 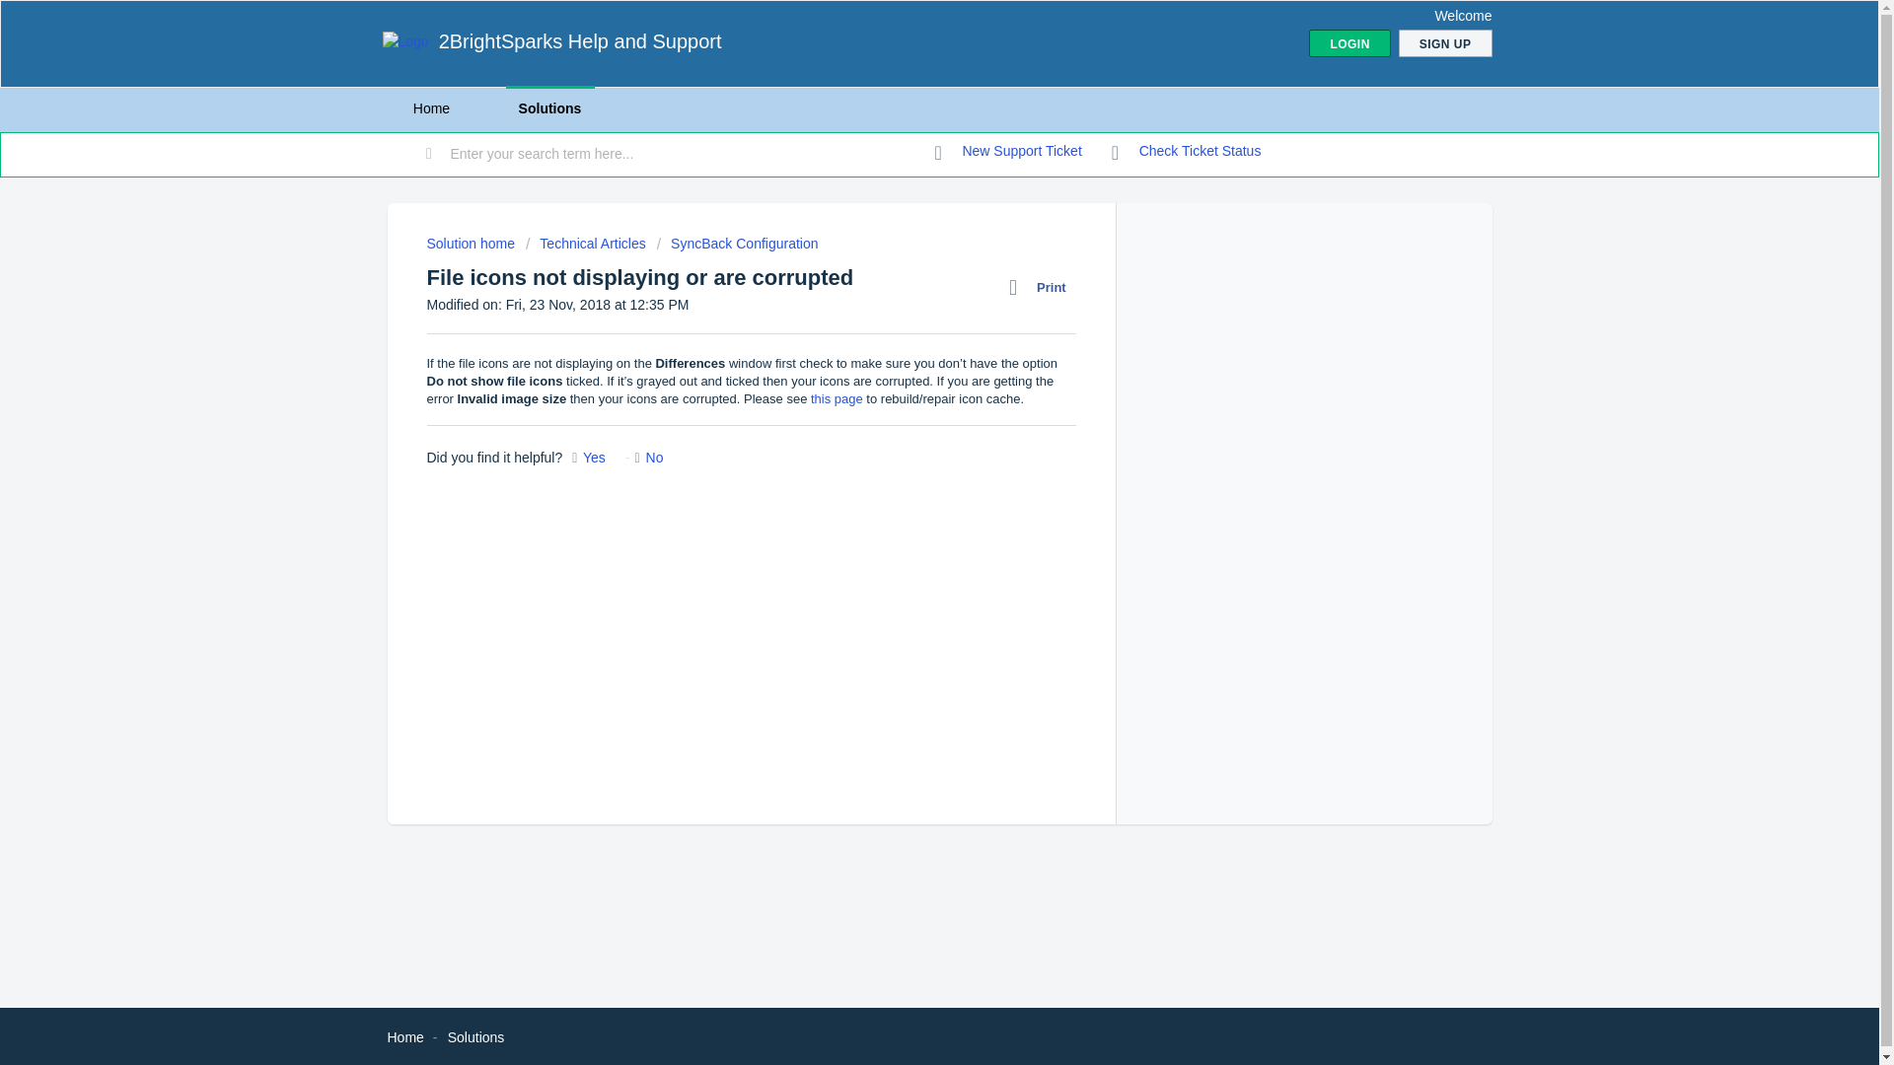 I want to click on Home, so click(x=404, y=1037).